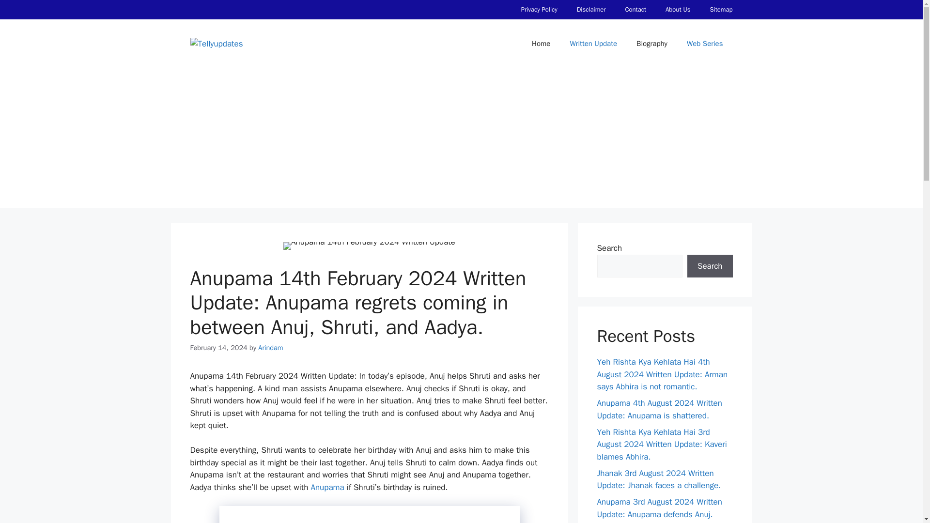 The image size is (930, 523). What do you see at coordinates (635, 10) in the screenshot?
I see `Contact` at bounding box center [635, 10].